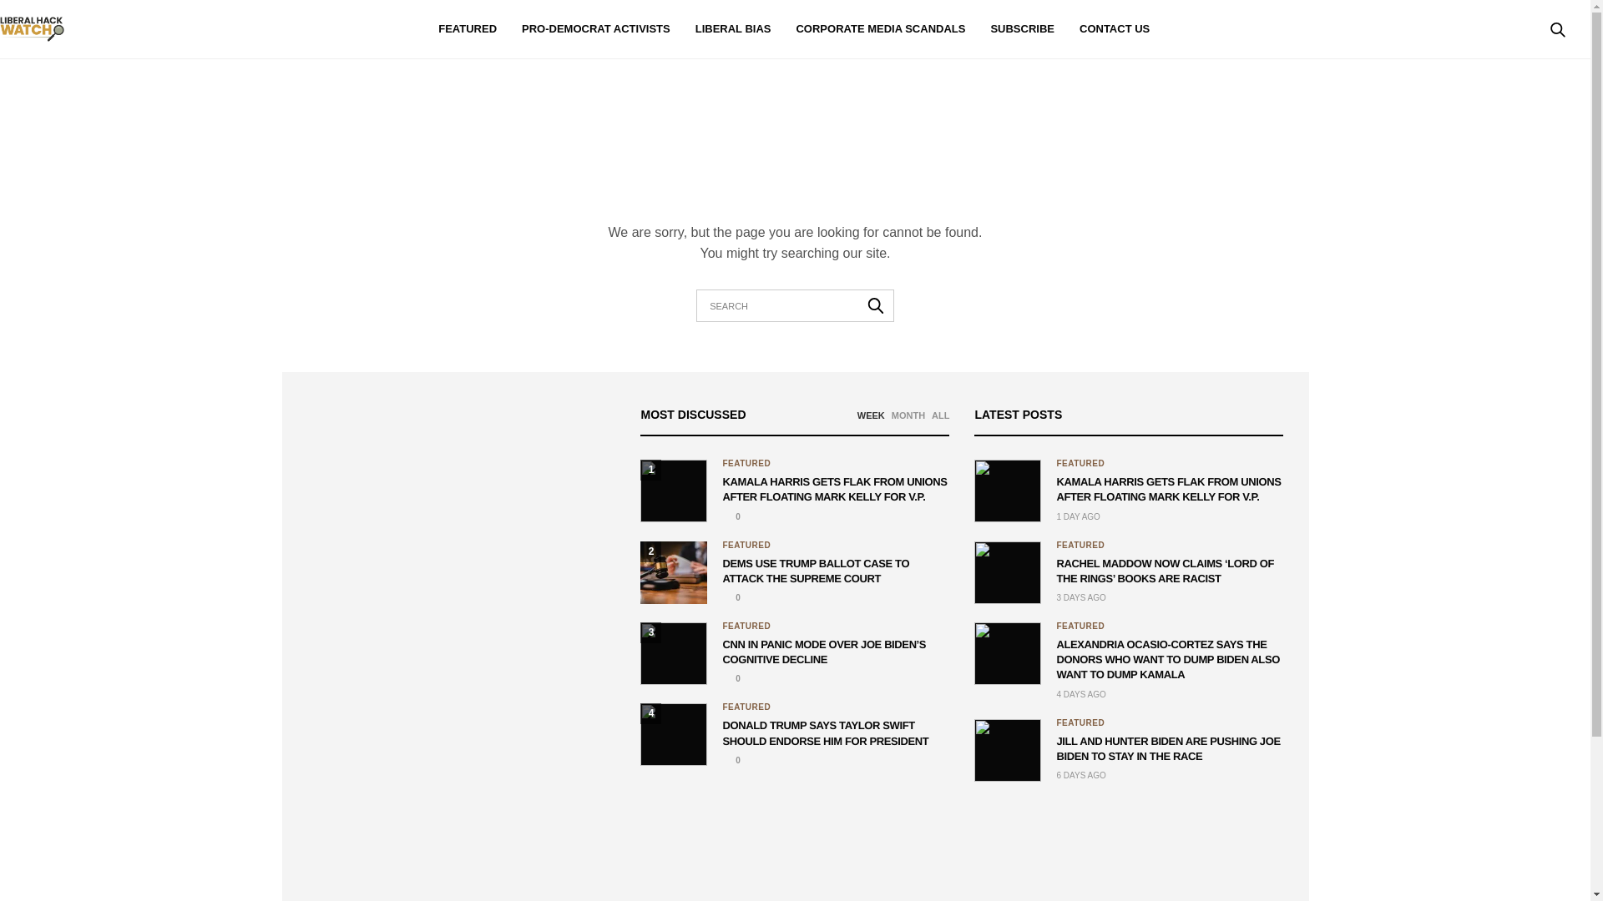 This screenshot has width=1603, height=901. I want to click on 0, so click(731, 597).